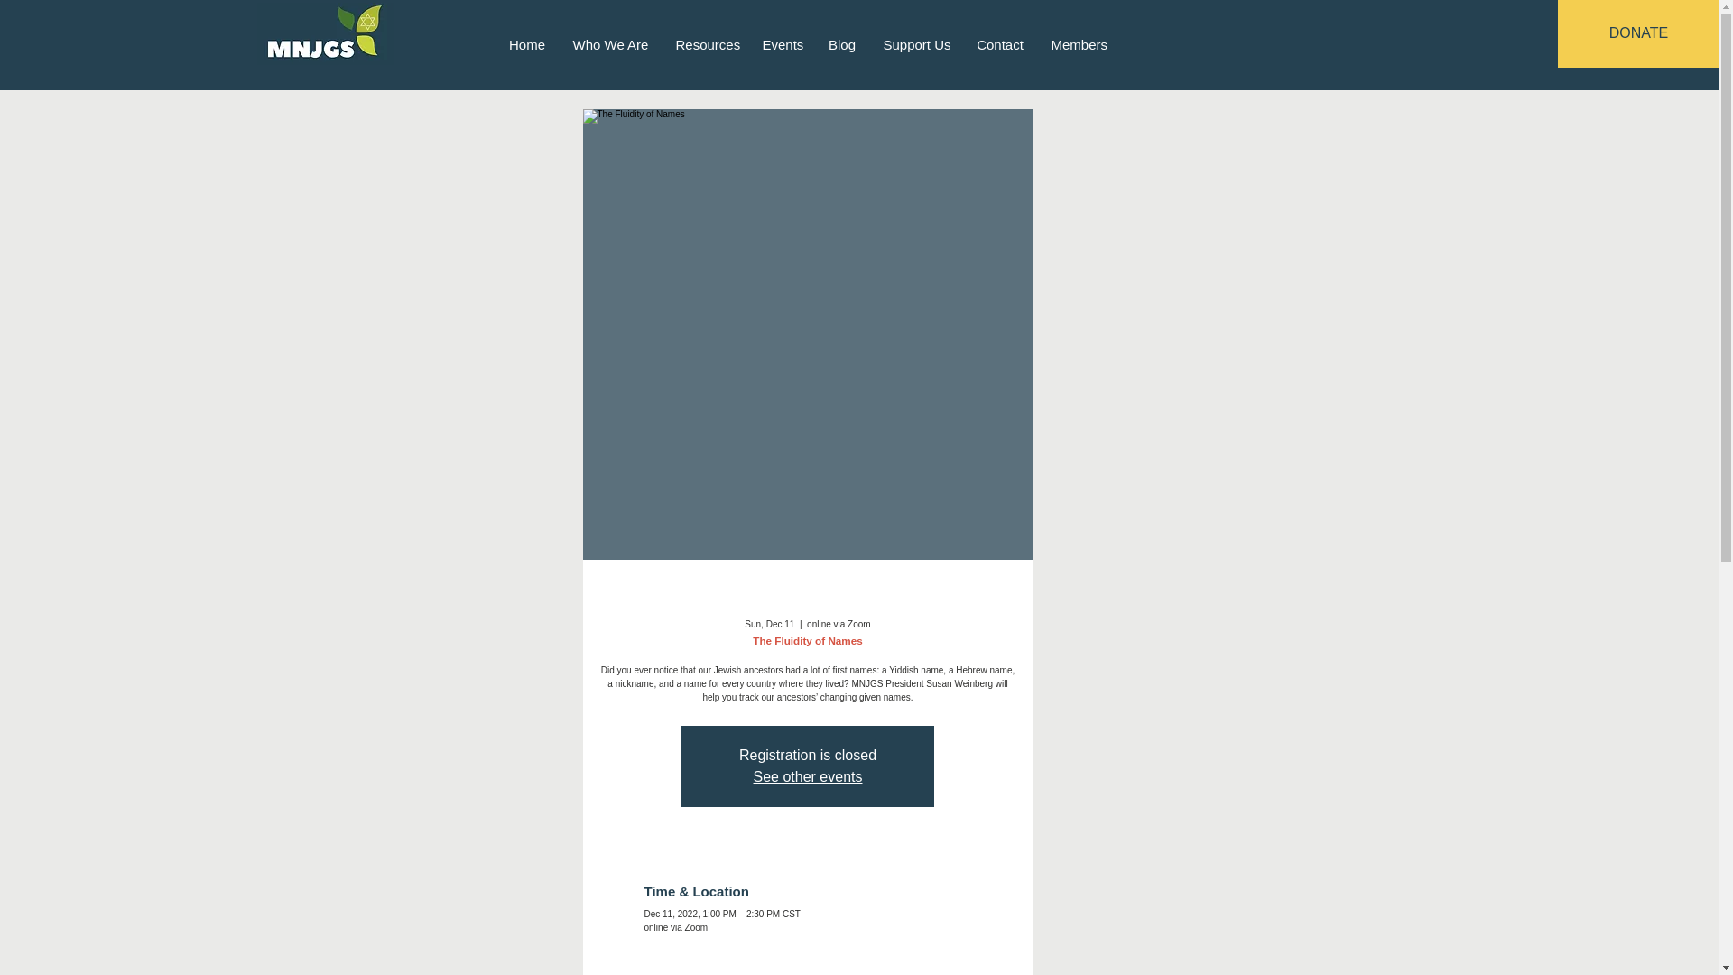  Describe the element at coordinates (610, 43) in the screenshot. I see `Who We Are` at that location.